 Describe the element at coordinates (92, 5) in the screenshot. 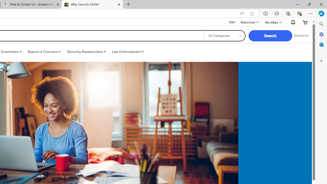

I see `eBay Security Center` at that location.